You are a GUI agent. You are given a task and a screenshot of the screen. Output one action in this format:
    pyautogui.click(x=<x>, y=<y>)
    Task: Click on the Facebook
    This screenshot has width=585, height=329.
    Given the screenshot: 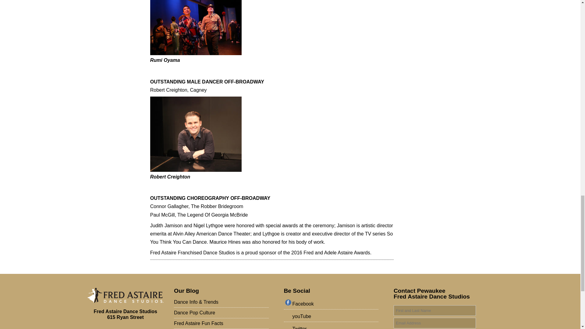 What is the action you would take?
    pyautogui.click(x=332, y=304)
    